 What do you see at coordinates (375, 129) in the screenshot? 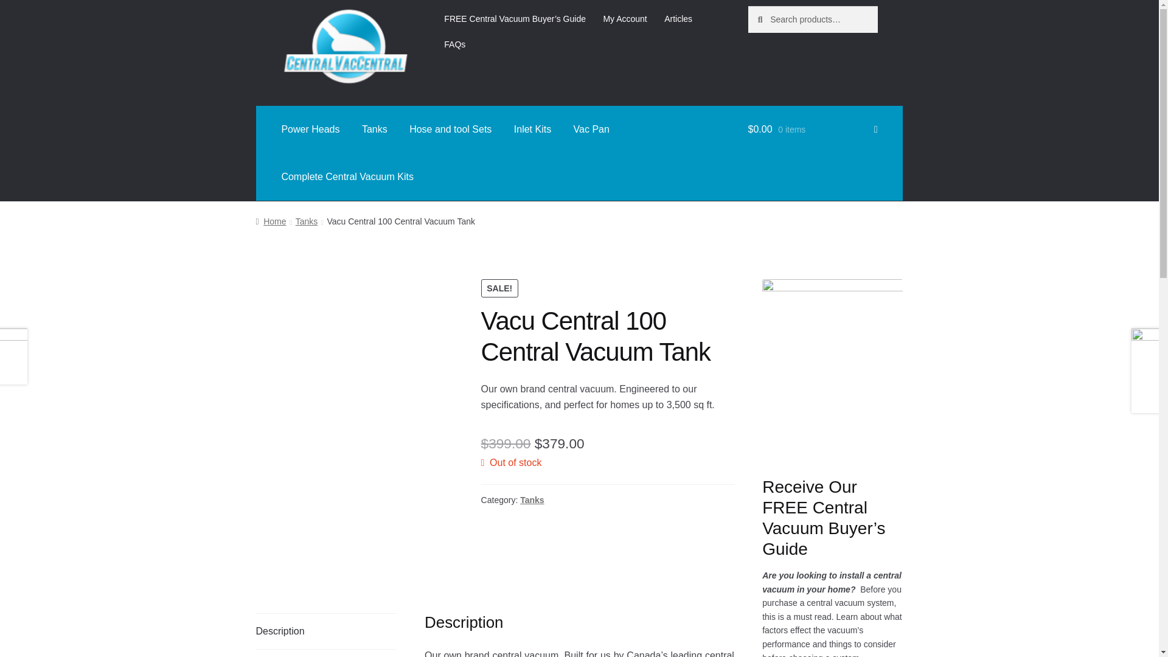
I see `Tanks` at bounding box center [375, 129].